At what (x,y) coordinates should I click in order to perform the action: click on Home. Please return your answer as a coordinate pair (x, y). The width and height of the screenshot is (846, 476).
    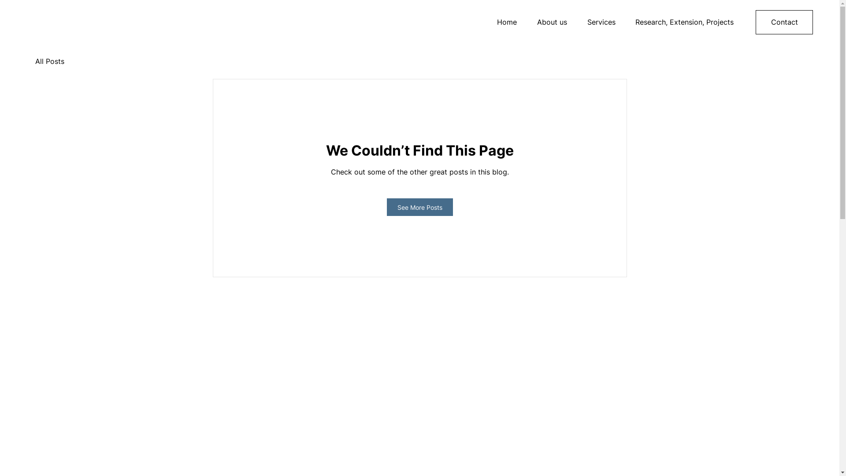
    Looking at the image, I should click on (503, 22).